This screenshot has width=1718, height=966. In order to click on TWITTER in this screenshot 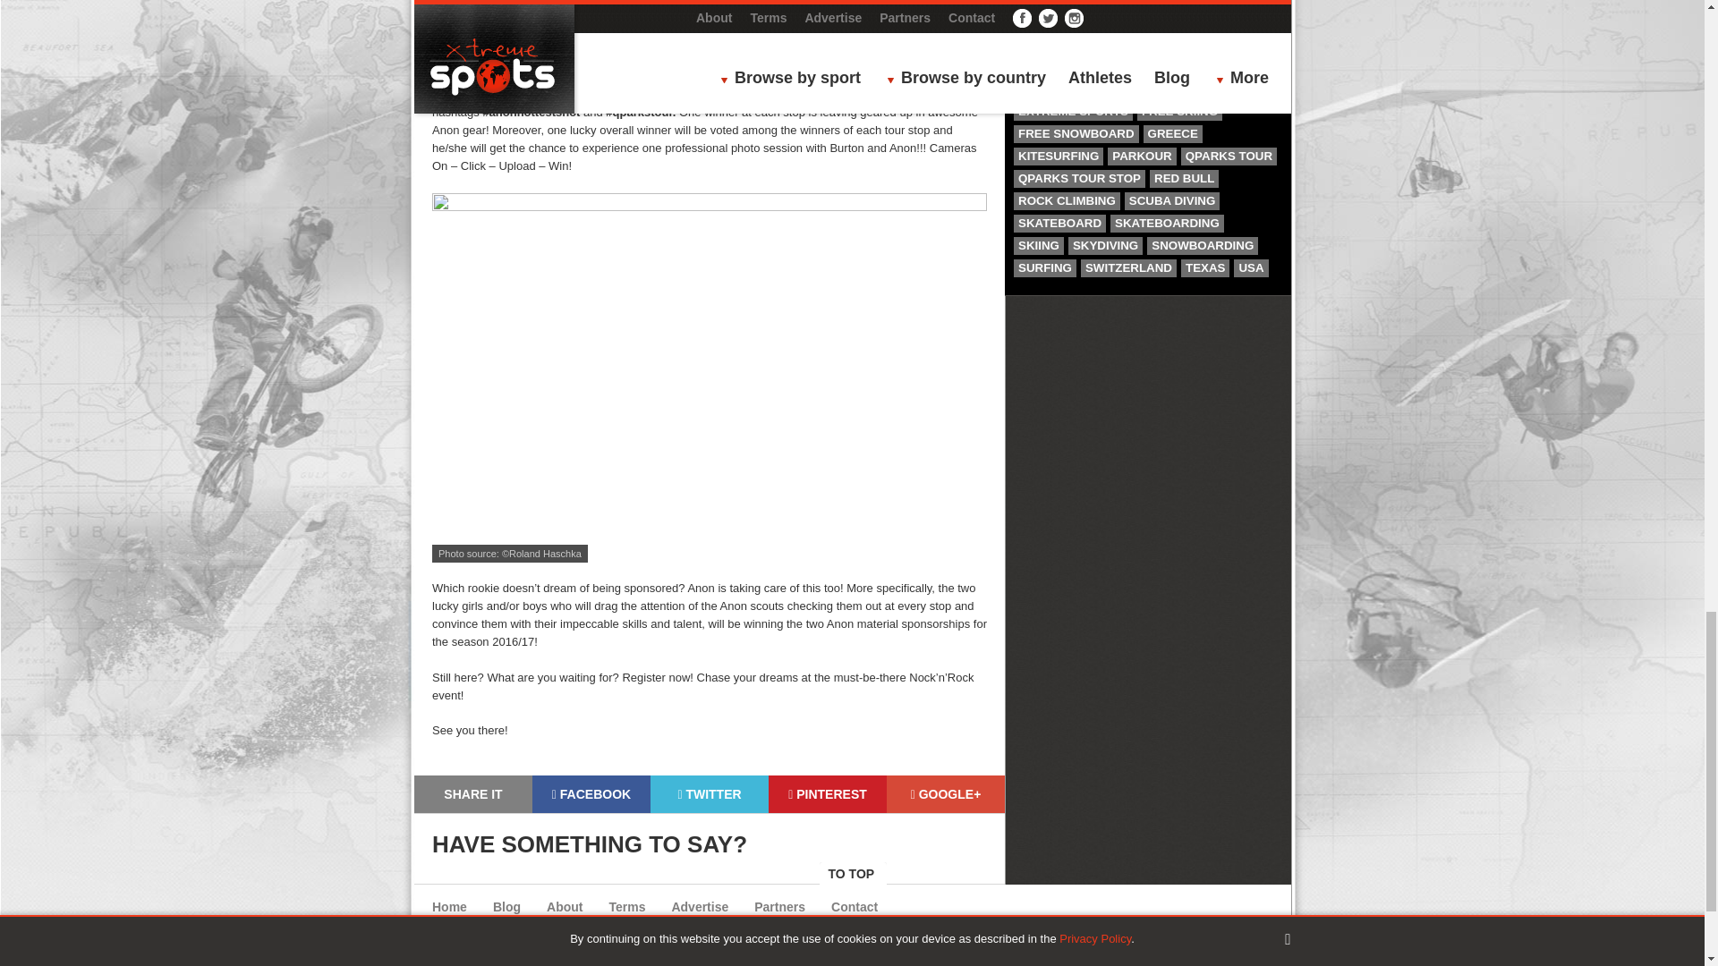, I will do `click(709, 793)`.